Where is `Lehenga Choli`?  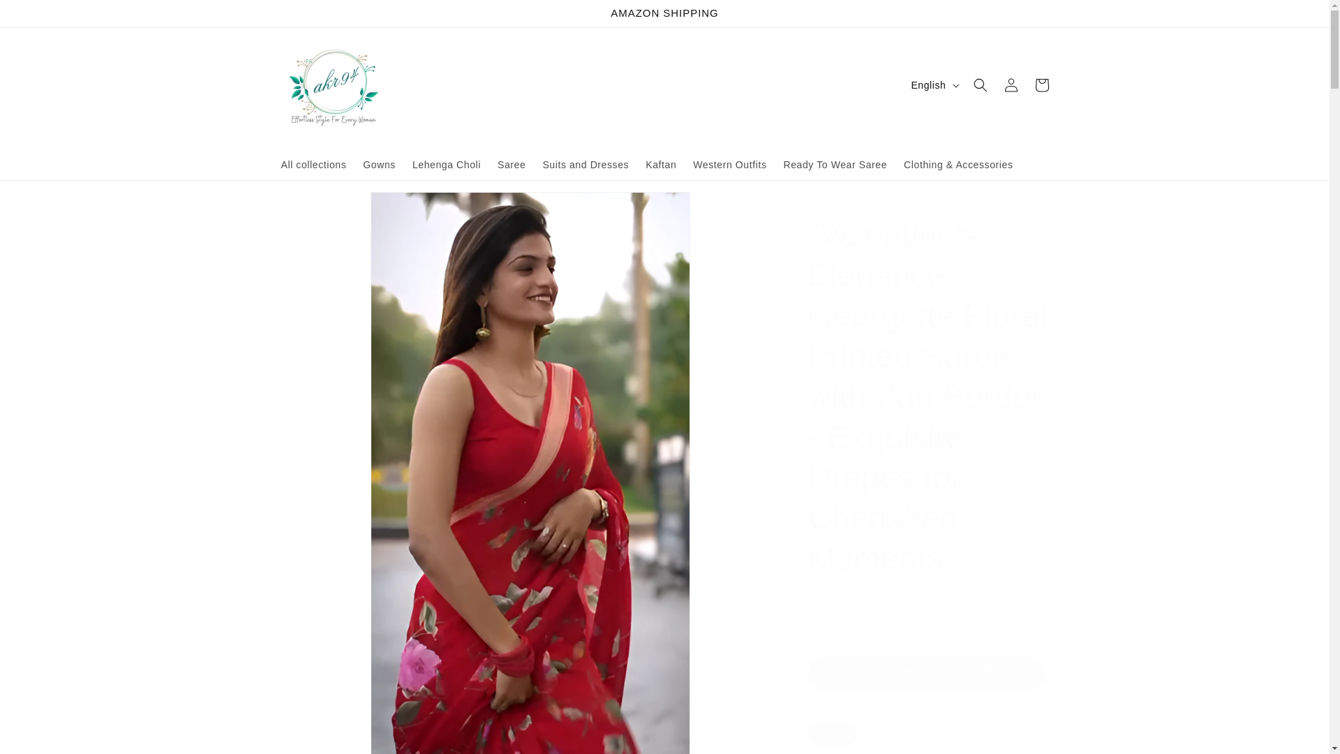 Lehenga Choli is located at coordinates (447, 165).